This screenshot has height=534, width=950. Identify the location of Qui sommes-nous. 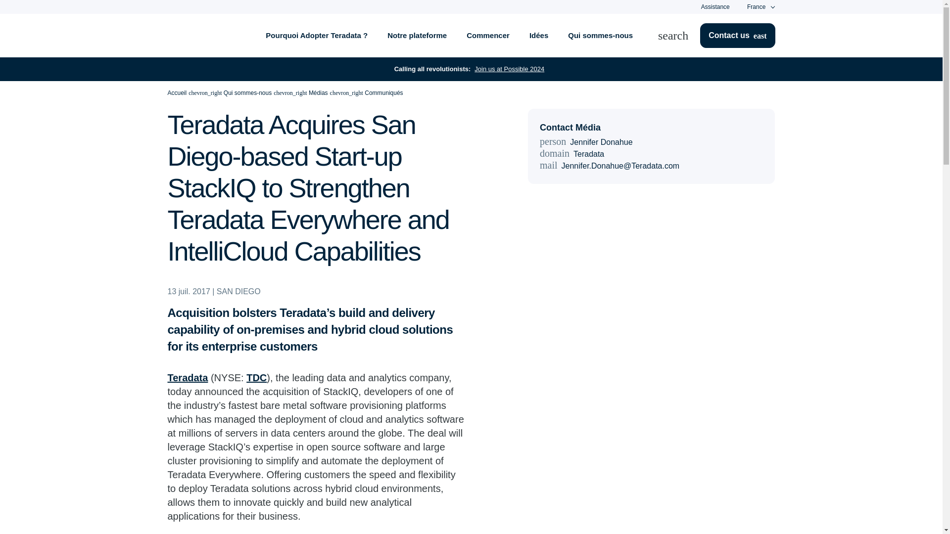
(601, 36).